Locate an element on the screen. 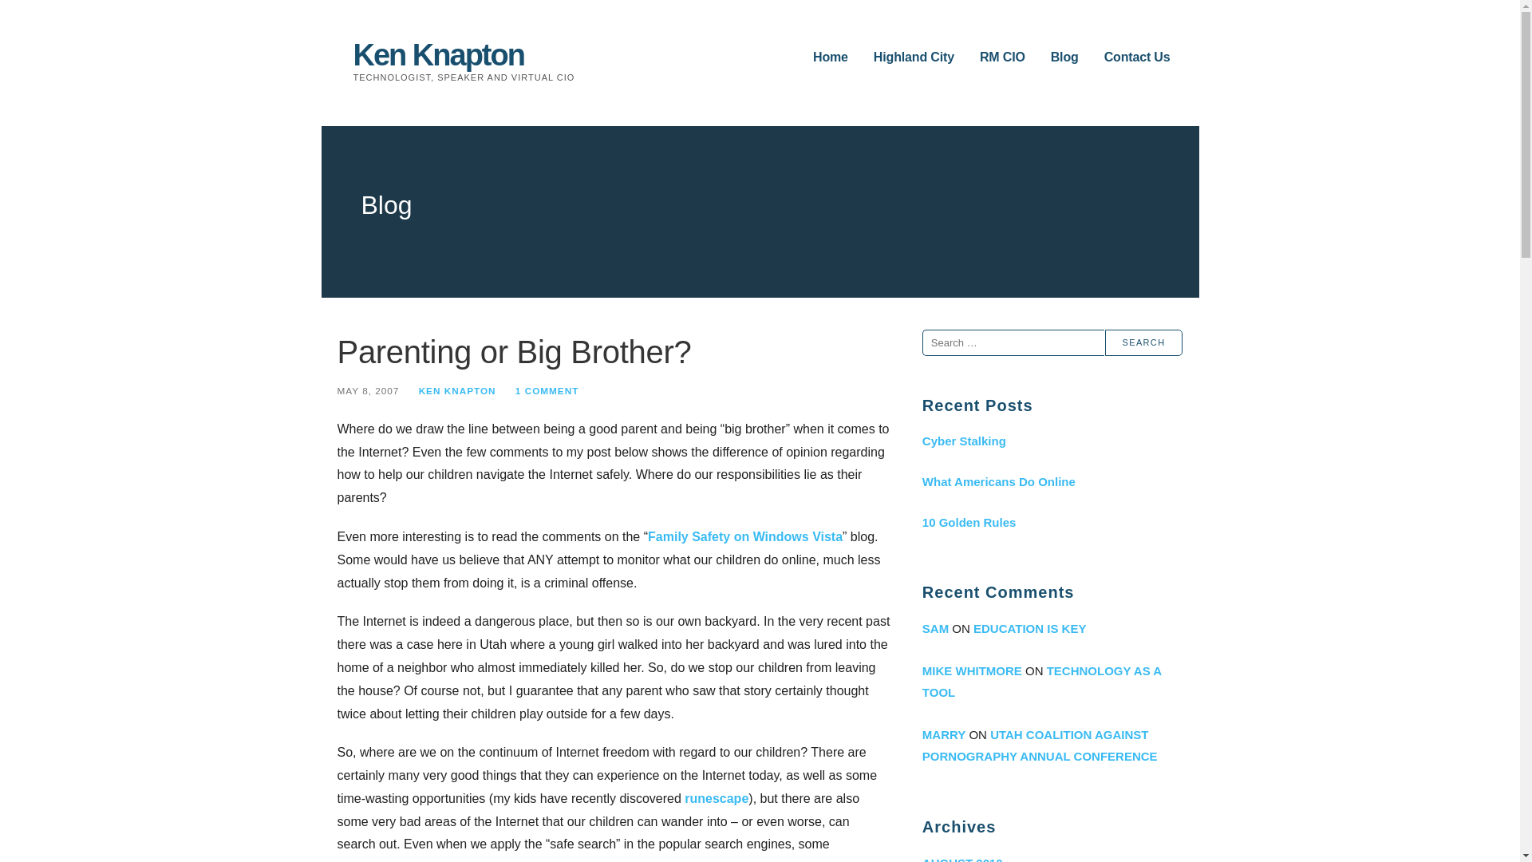 The width and height of the screenshot is (1532, 862). MARRY is located at coordinates (943, 734).